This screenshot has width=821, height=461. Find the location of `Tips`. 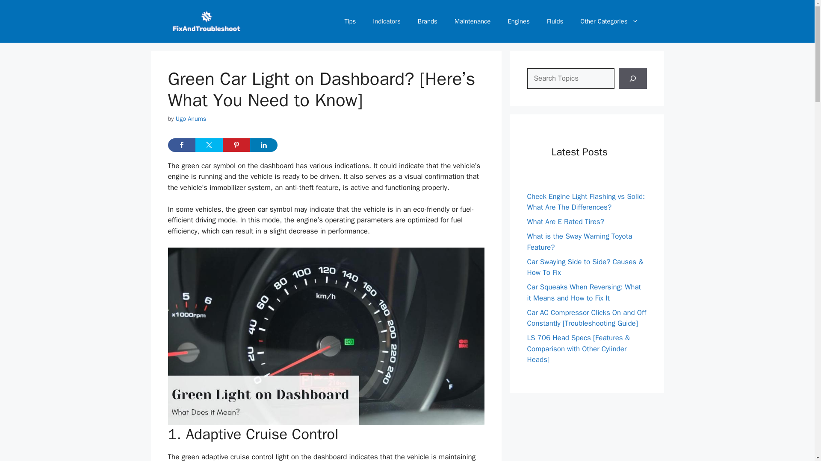

Tips is located at coordinates (350, 21).